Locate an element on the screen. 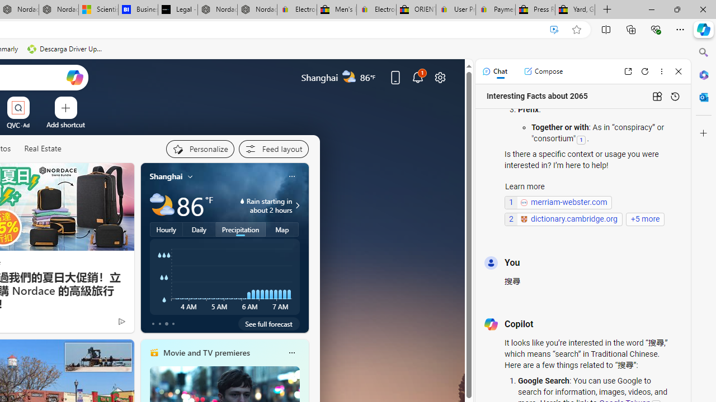 This screenshot has height=402, width=716. Partly cloudy is located at coordinates (162, 205).